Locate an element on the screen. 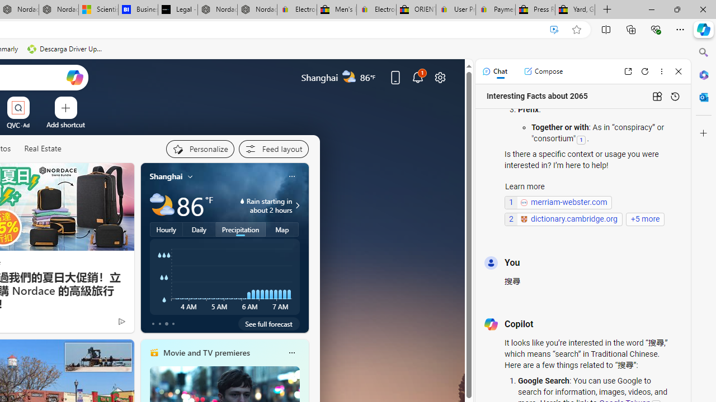 This screenshot has height=402, width=716. Partly cloudy is located at coordinates (162, 205).